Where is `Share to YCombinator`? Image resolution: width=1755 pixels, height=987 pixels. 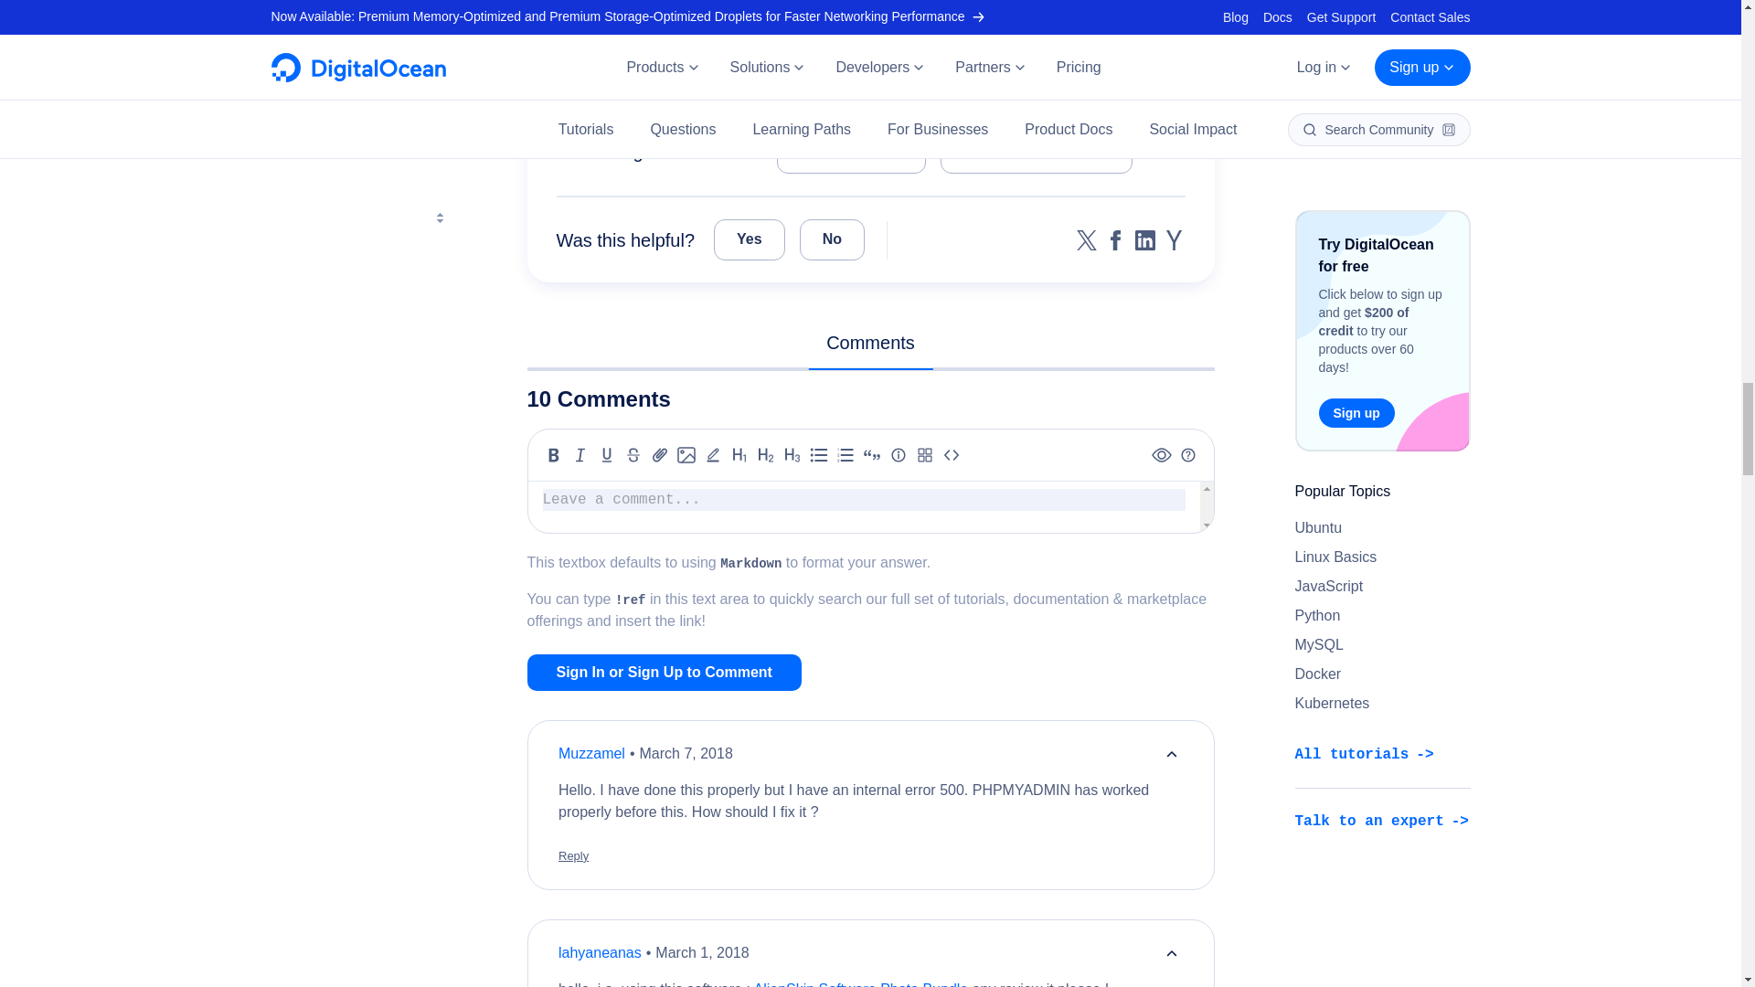
Share to YCombinator is located at coordinates (1174, 239).